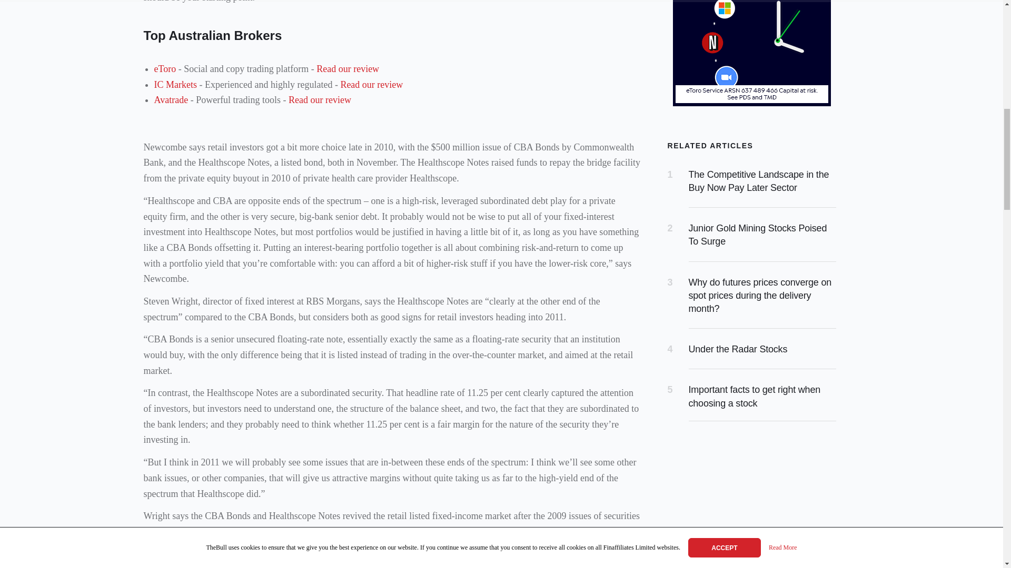  I want to click on Junior Gold Mining Stocks Poised To Surge, so click(757, 235).